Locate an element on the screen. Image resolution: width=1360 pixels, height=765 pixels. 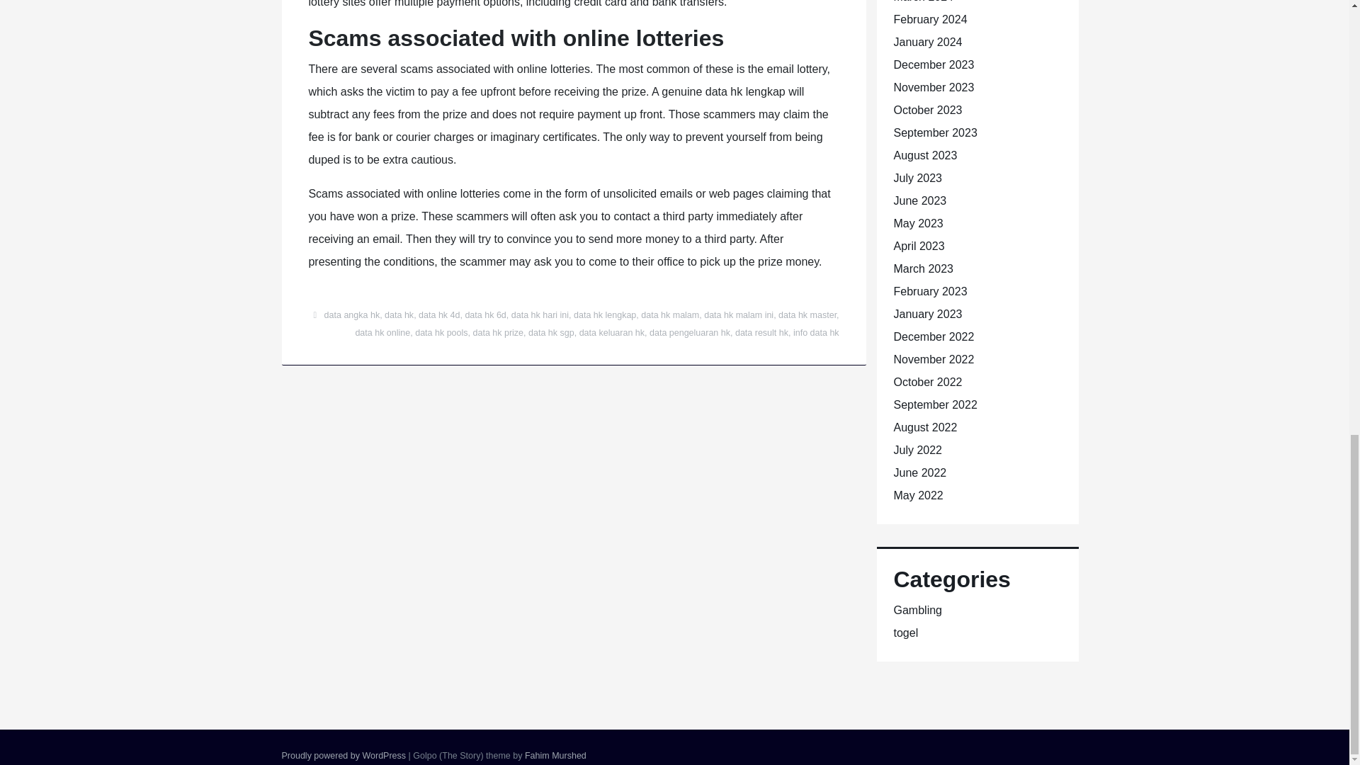
October 2023 is located at coordinates (928, 110).